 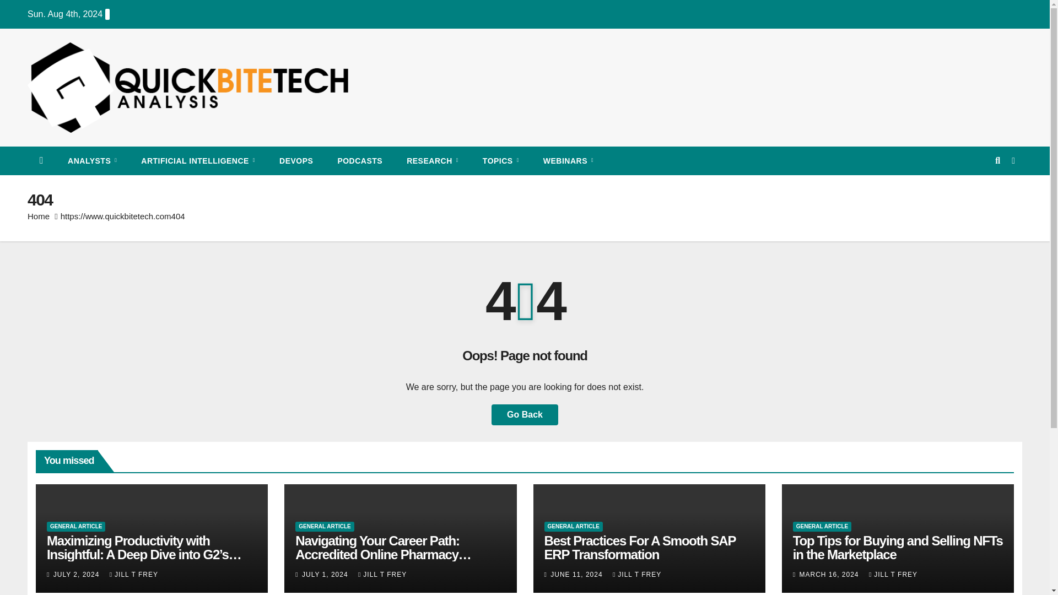 What do you see at coordinates (133, 574) in the screenshot?
I see `JILL T FREY` at bounding box center [133, 574].